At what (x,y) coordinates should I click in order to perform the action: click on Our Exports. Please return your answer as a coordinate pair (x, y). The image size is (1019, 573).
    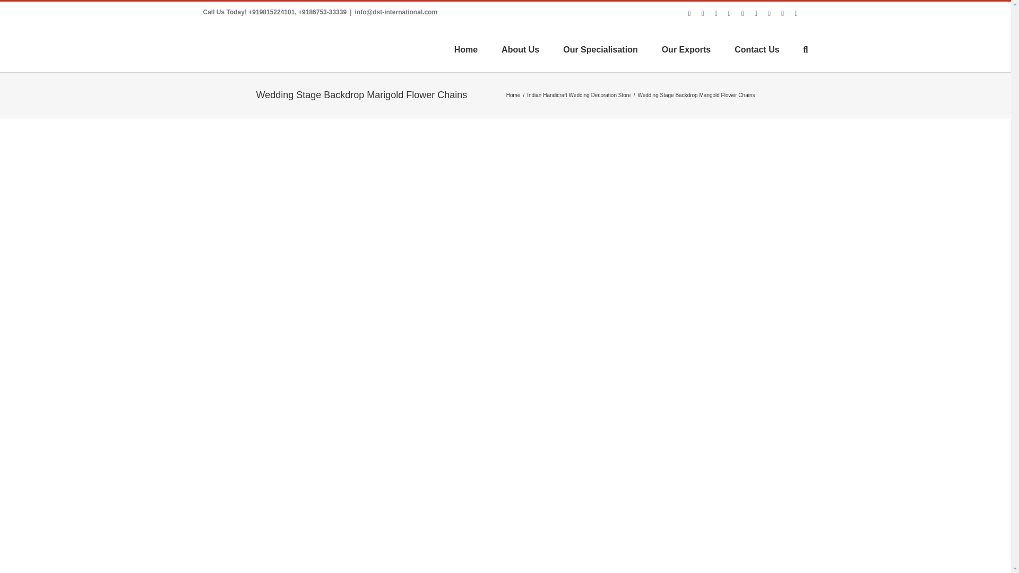
    Looking at the image, I should click on (686, 49).